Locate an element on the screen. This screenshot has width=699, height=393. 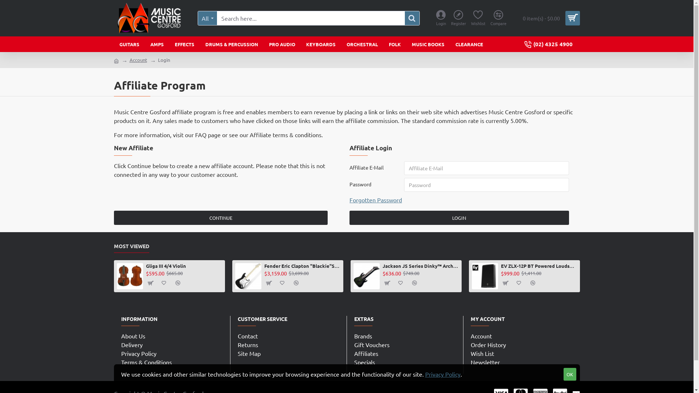
Forgotten Password is located at coordinates (376, 200).